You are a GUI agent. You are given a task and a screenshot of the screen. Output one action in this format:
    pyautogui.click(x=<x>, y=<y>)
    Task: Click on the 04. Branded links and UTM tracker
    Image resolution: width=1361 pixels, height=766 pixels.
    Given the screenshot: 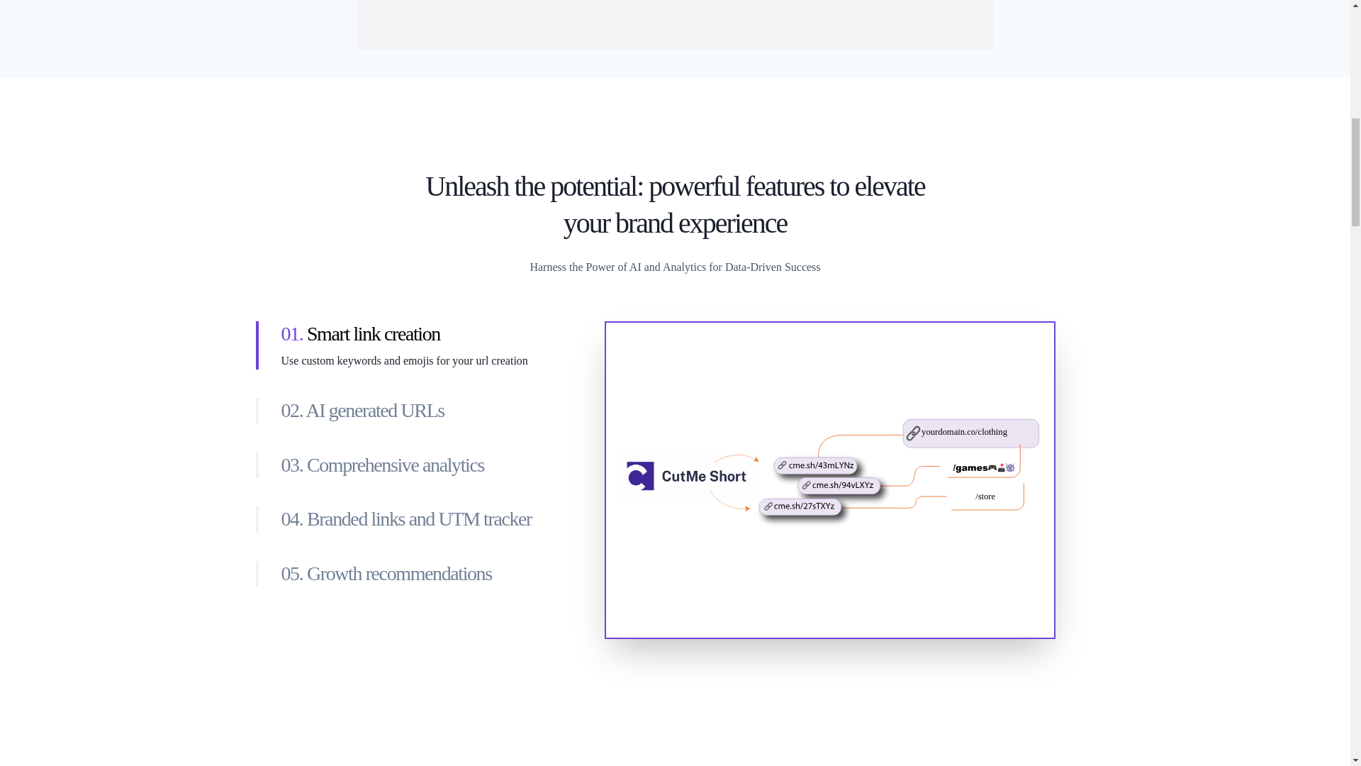 What is the action you would take?
    pyautogui.click(x=422, y=518)
    